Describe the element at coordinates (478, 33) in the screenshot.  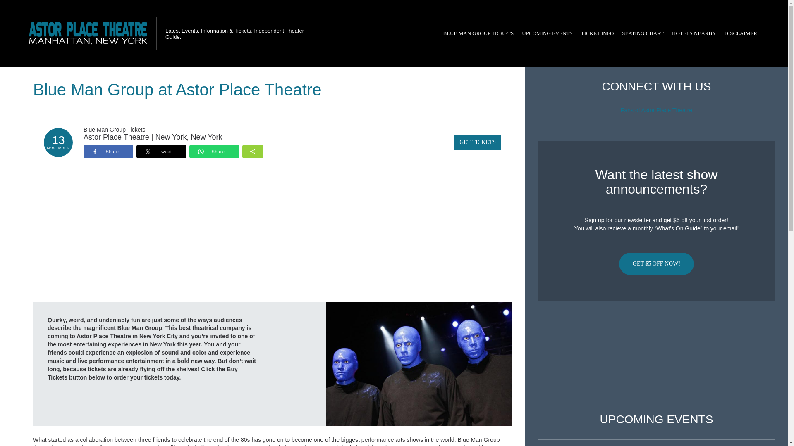
I see `BLUE MAN GROUP TICKETS` at that location.